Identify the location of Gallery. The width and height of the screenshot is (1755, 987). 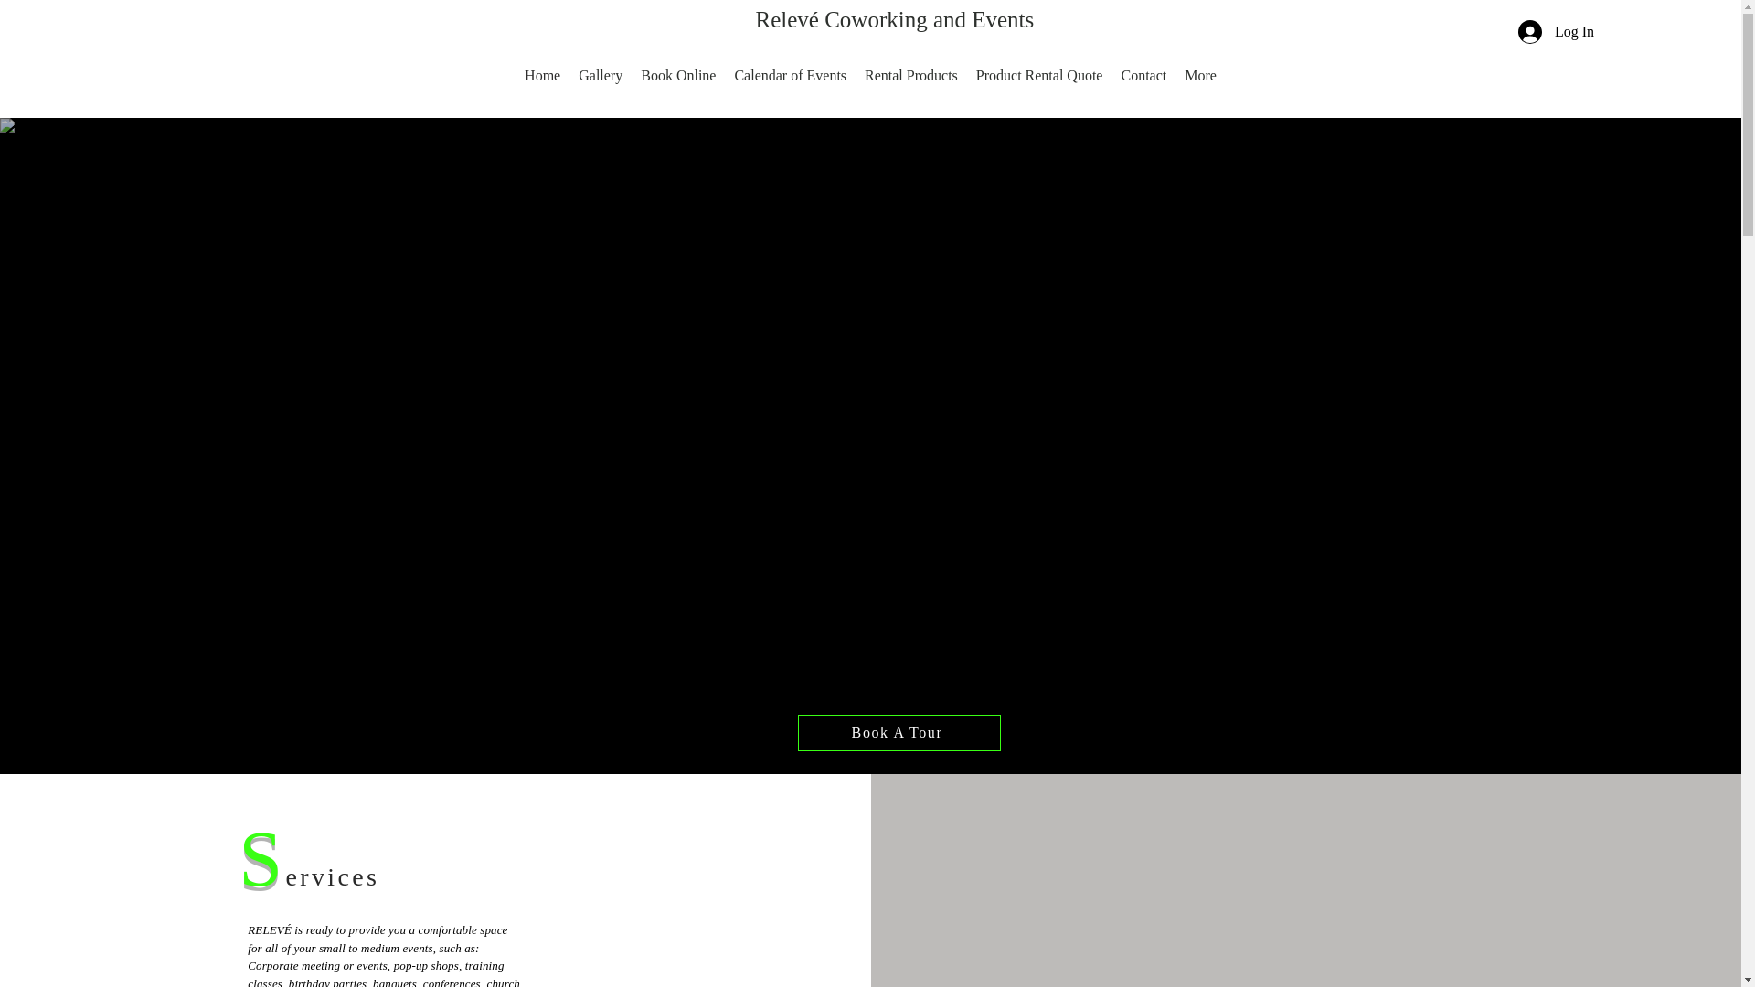
(600, 89).